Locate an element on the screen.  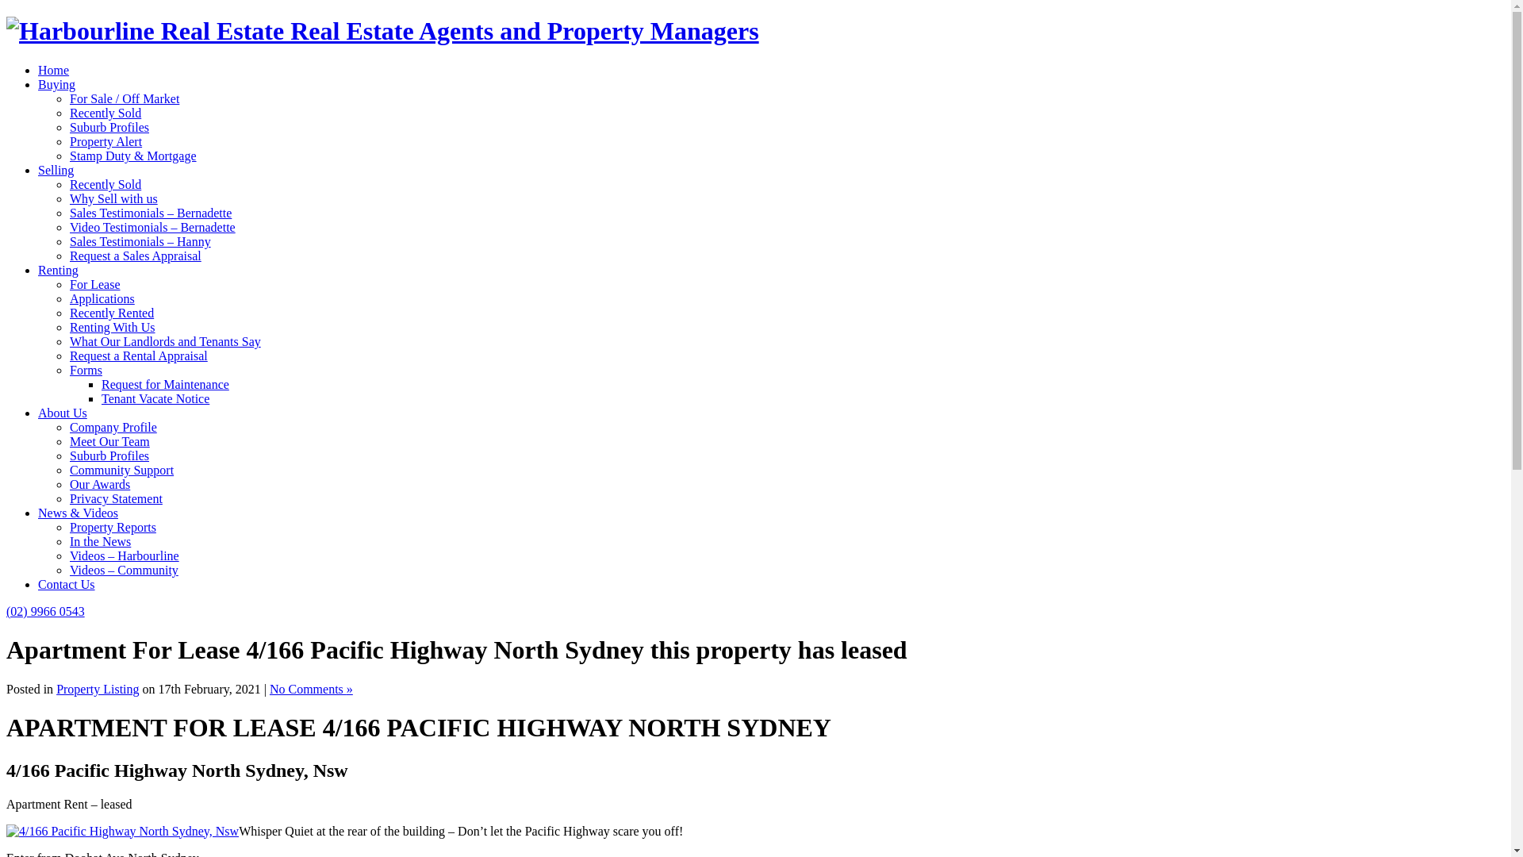
Request a Rental Appraisal is located at coordinates (139, 355).